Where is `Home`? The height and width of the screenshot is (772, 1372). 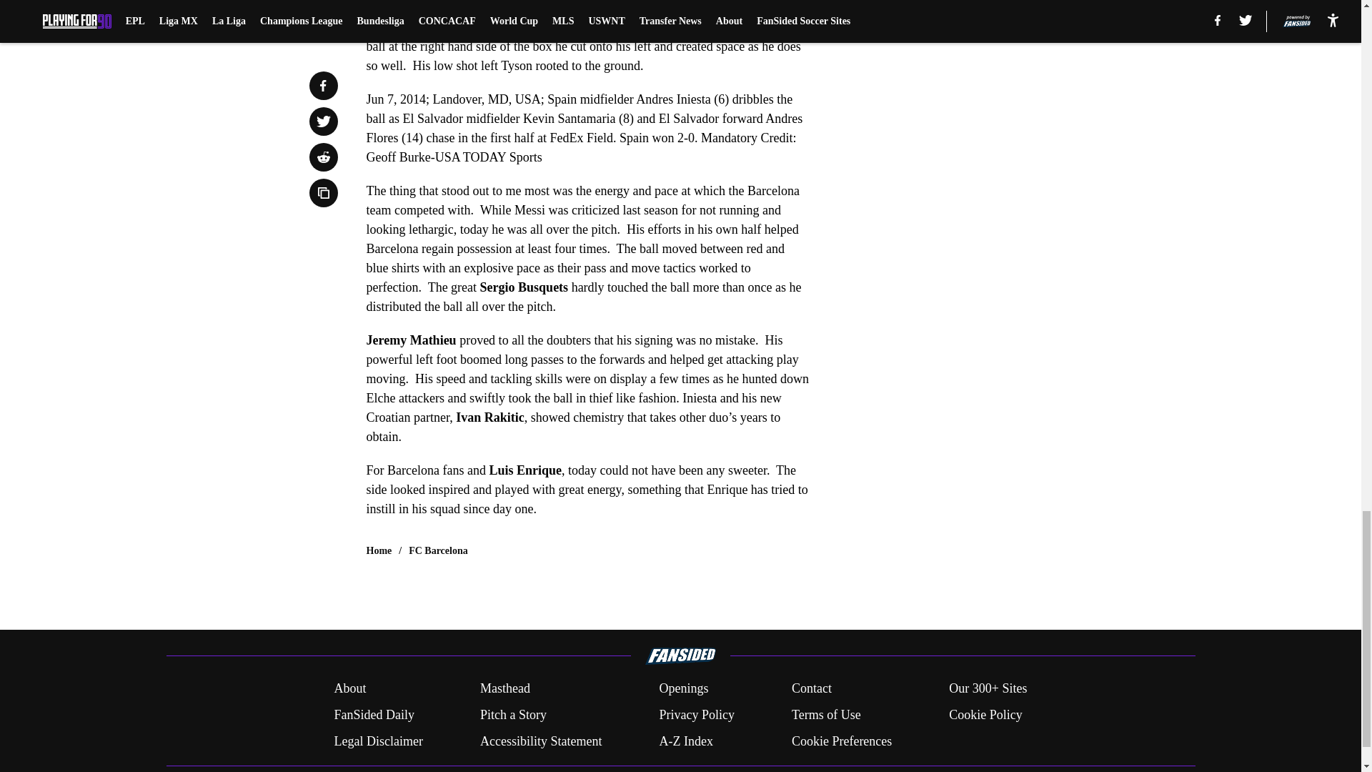 Home is located at coordinates (379, 550).